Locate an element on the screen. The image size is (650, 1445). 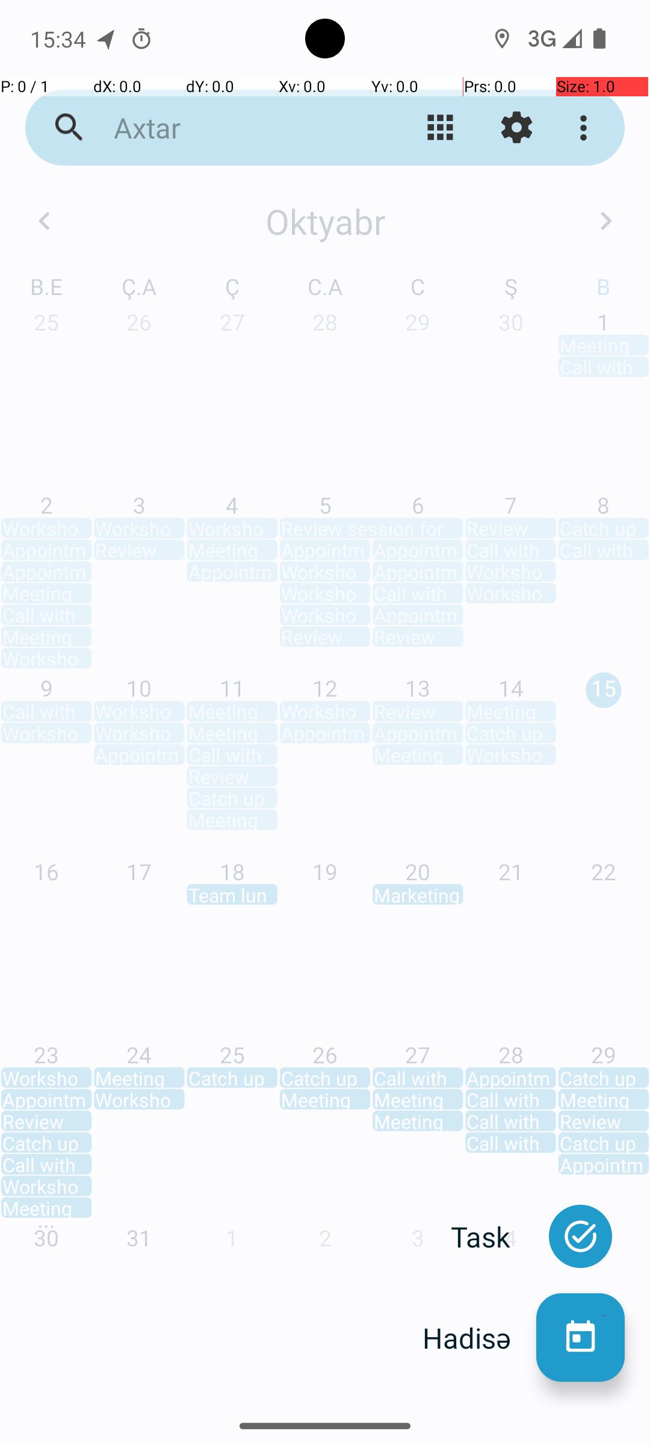
Görünüşü dəyiş is located at coordinates (441, 128).